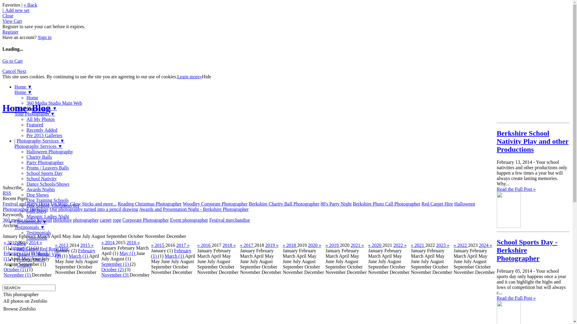 The image size is (577, 324). Describe the element at coordinates (44, 136) in the screenshot. I see `Pre 2013 Galleries` at that location.